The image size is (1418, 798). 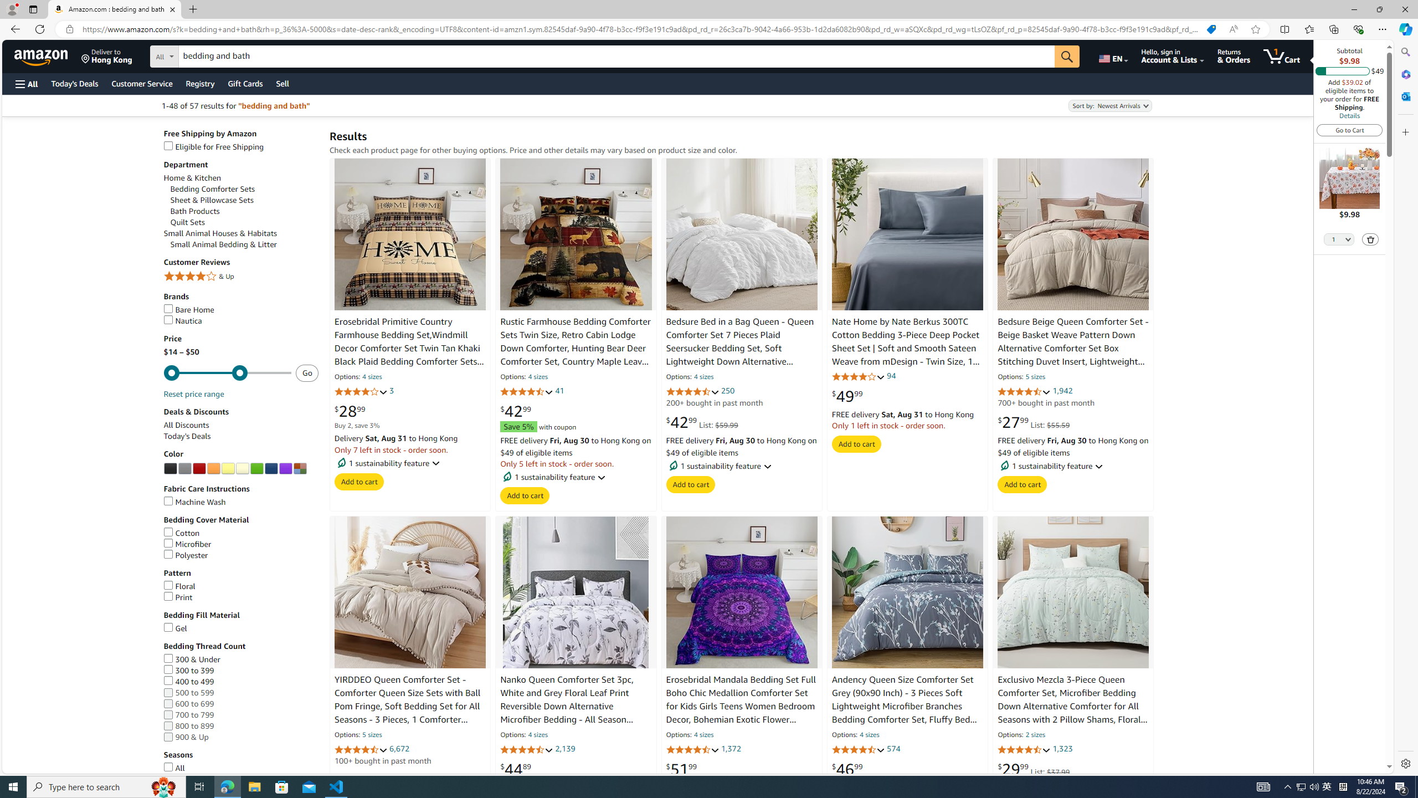 I want to click on 300 to 399, so click(x=241, y=671).